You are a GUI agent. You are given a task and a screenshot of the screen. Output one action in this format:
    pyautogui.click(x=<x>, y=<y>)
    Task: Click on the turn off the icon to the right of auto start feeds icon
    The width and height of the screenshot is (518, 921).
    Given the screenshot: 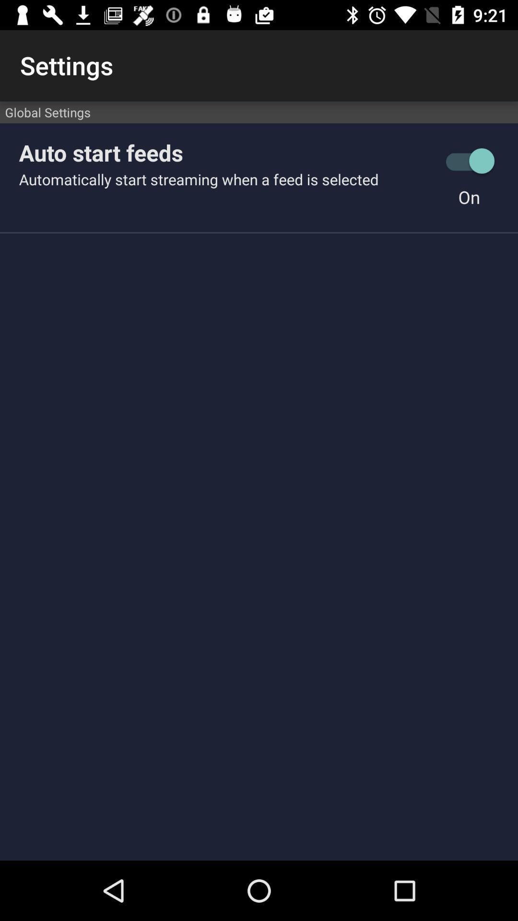 What is the action you would take?
    pyautogui.click(x=469, y=161)
    